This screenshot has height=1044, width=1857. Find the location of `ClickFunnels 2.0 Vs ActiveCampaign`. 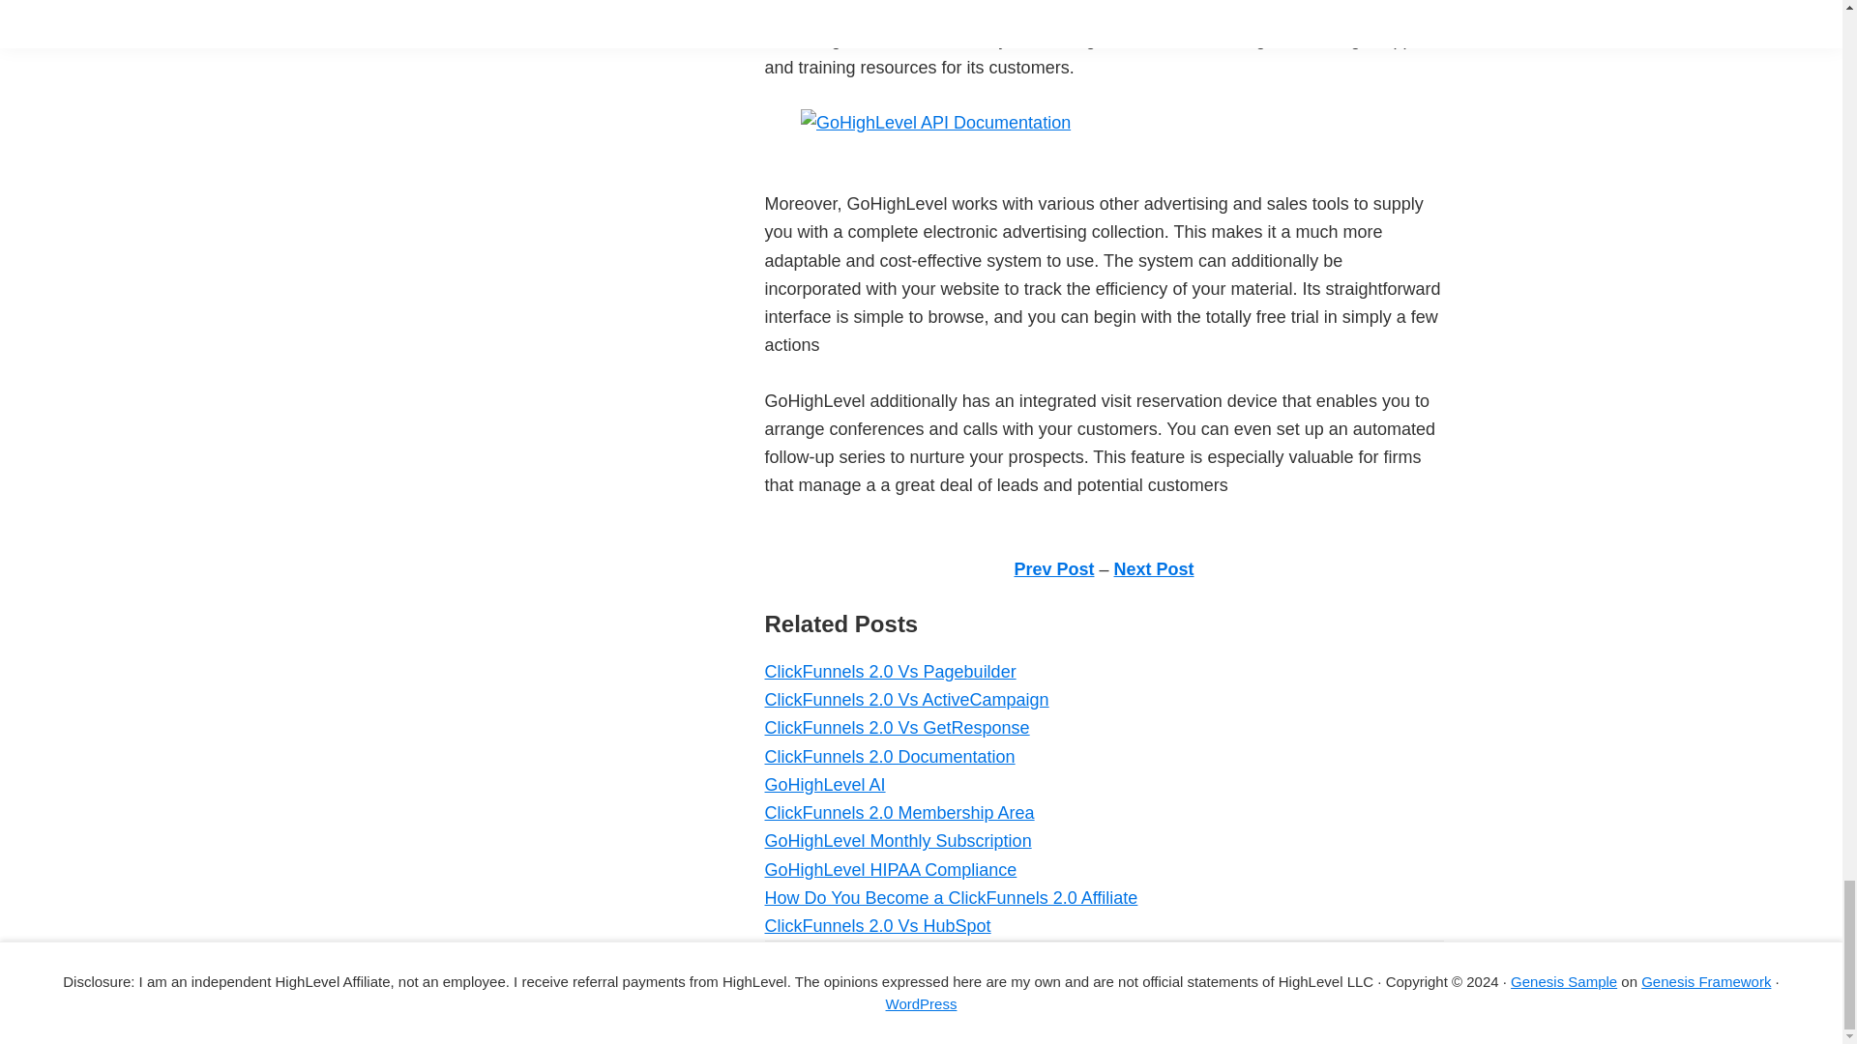

ClickFunnels 2.0 Vs ActiveCampaign is located at coordinates (905, 700).